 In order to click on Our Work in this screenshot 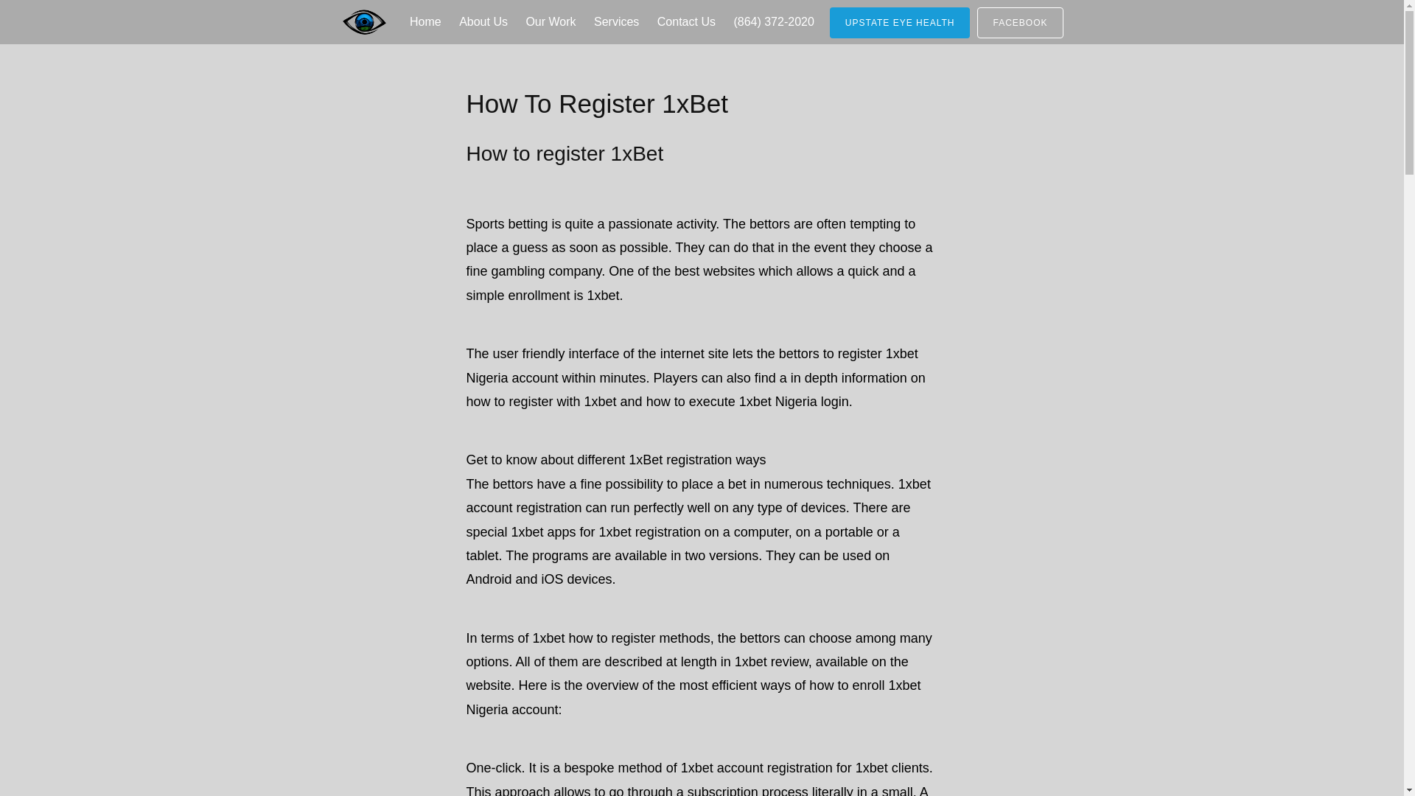, I will do `click(550, 22)`.